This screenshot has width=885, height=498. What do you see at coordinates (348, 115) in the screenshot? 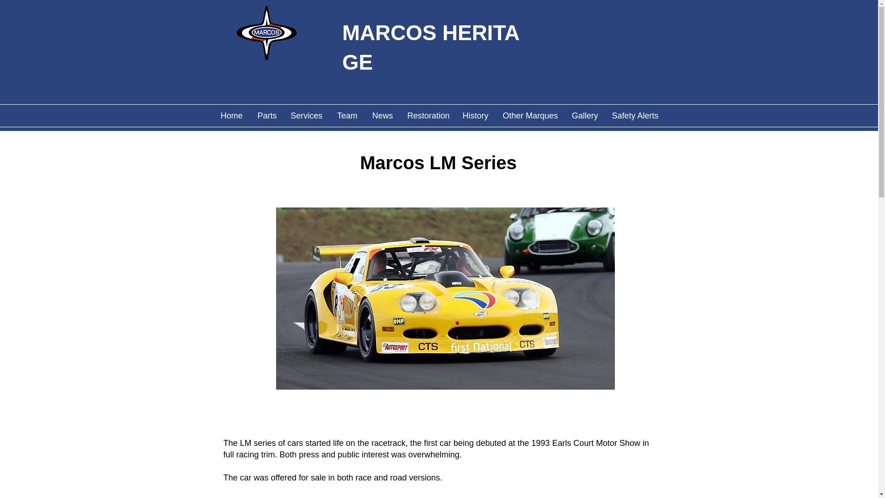
I see `Team` at bounding box center [348, 115].